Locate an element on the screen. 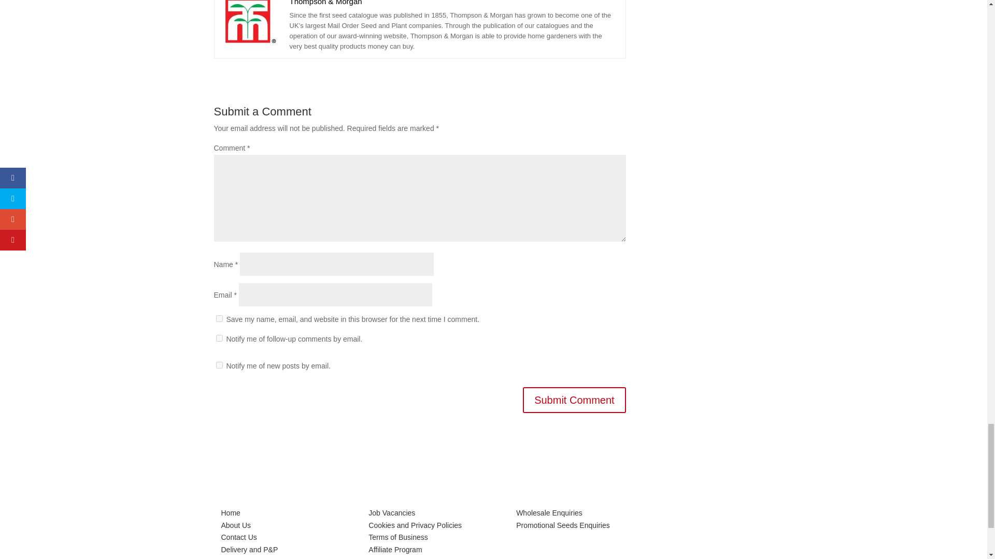 This screenshot has width=995, height=559. Submit Comment is located at coordinates (574, 400).